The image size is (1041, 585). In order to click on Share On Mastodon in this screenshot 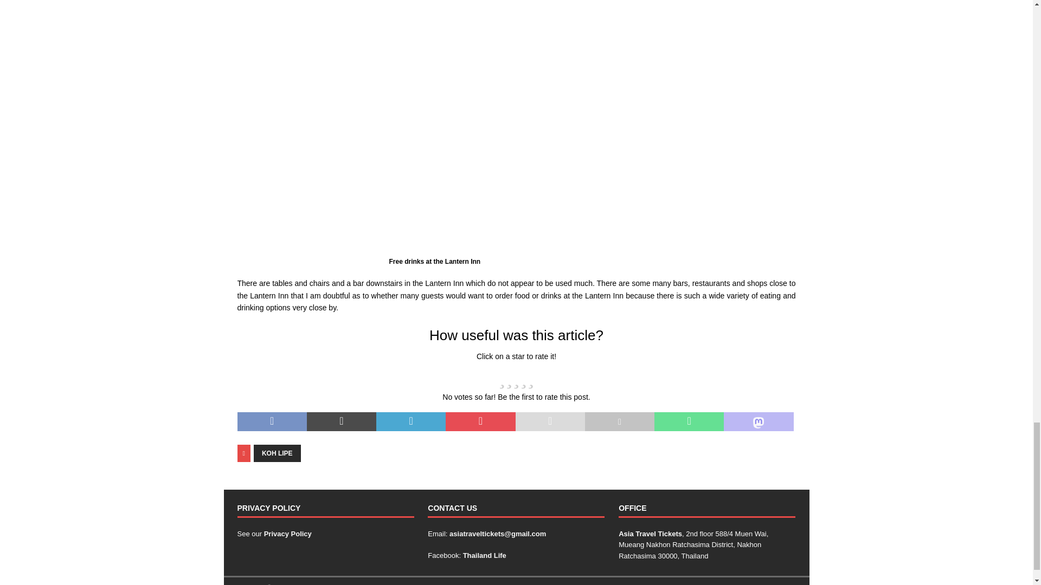, I will do `click(758, 422)`.